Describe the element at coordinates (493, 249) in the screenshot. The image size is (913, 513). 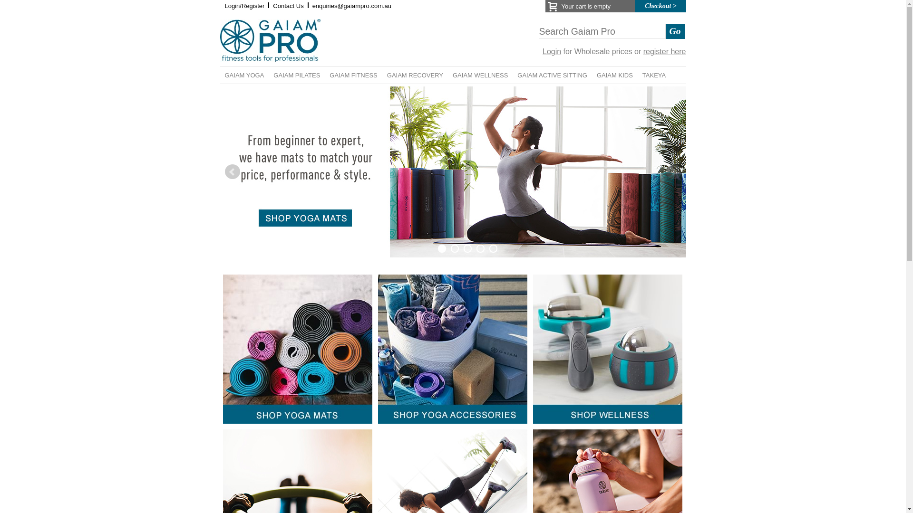
I see `5` at that location.